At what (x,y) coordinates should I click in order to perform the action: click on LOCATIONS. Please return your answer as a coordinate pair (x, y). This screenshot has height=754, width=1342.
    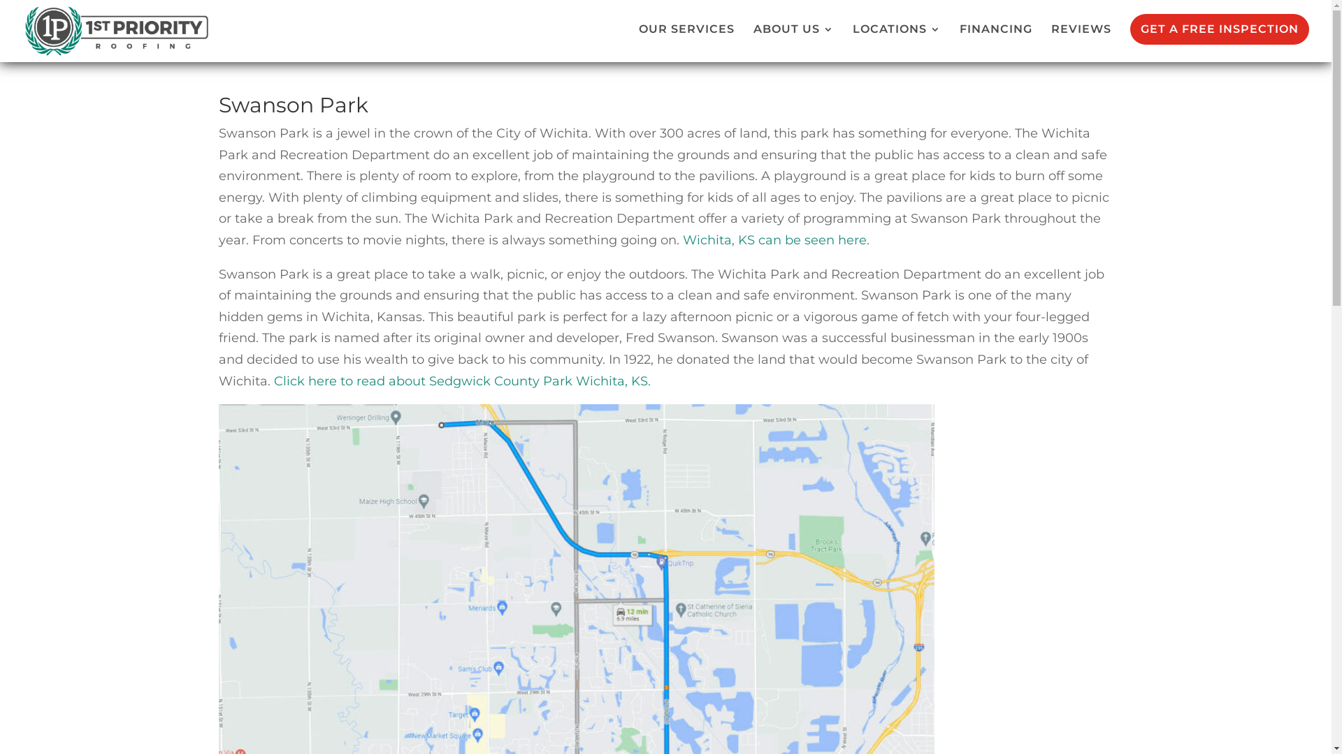
    Looking at the image, I should click on (897, 43).